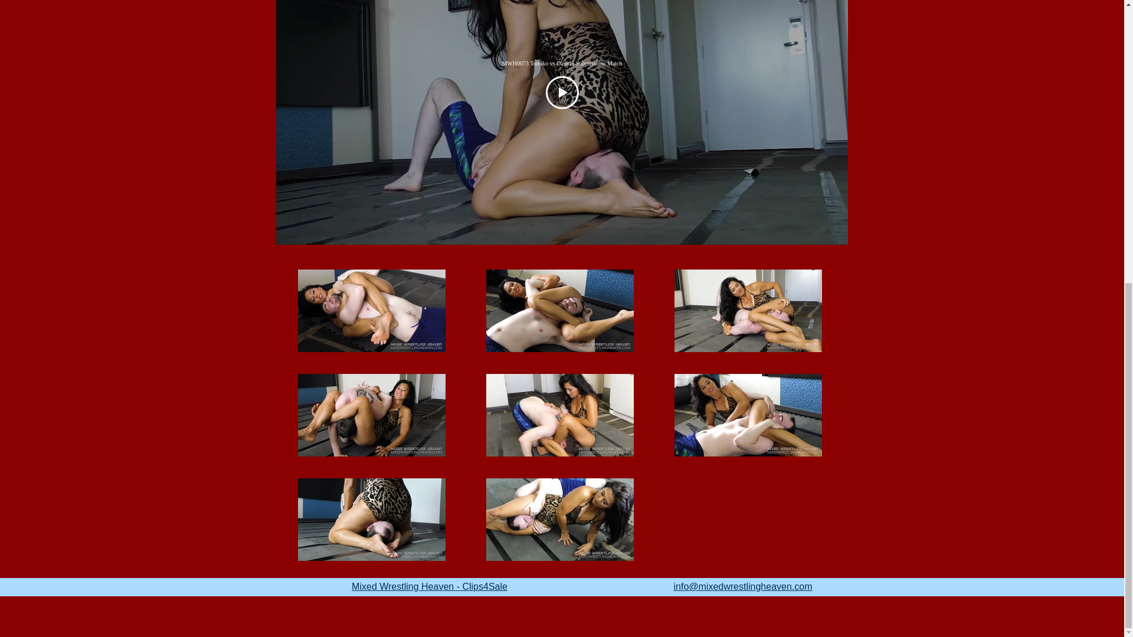 This screenshot has height=637, width=1133. Describe the element at coordinates (562, 63) in the screenshot. I see `MWH0073 Tomiko vs David - Submissions Match` at that location.